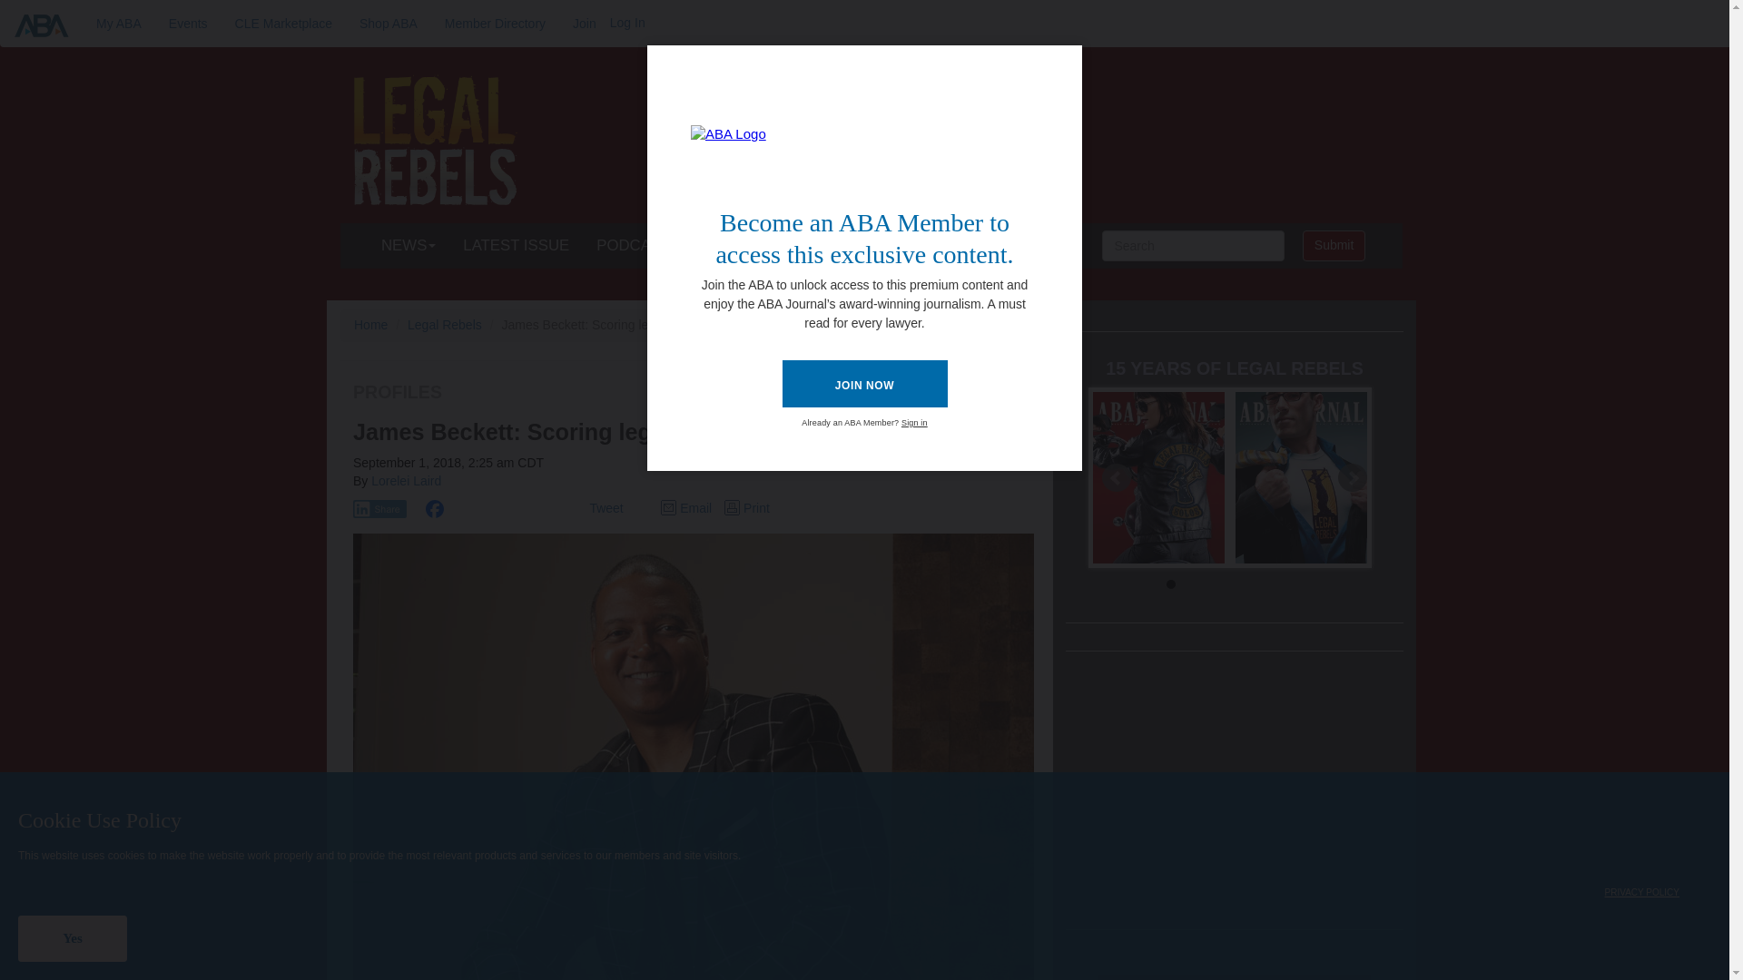 Image resolution: width=1743 pixels, height=980 pixels. I want to click on Member Directory, so click(495, 24).